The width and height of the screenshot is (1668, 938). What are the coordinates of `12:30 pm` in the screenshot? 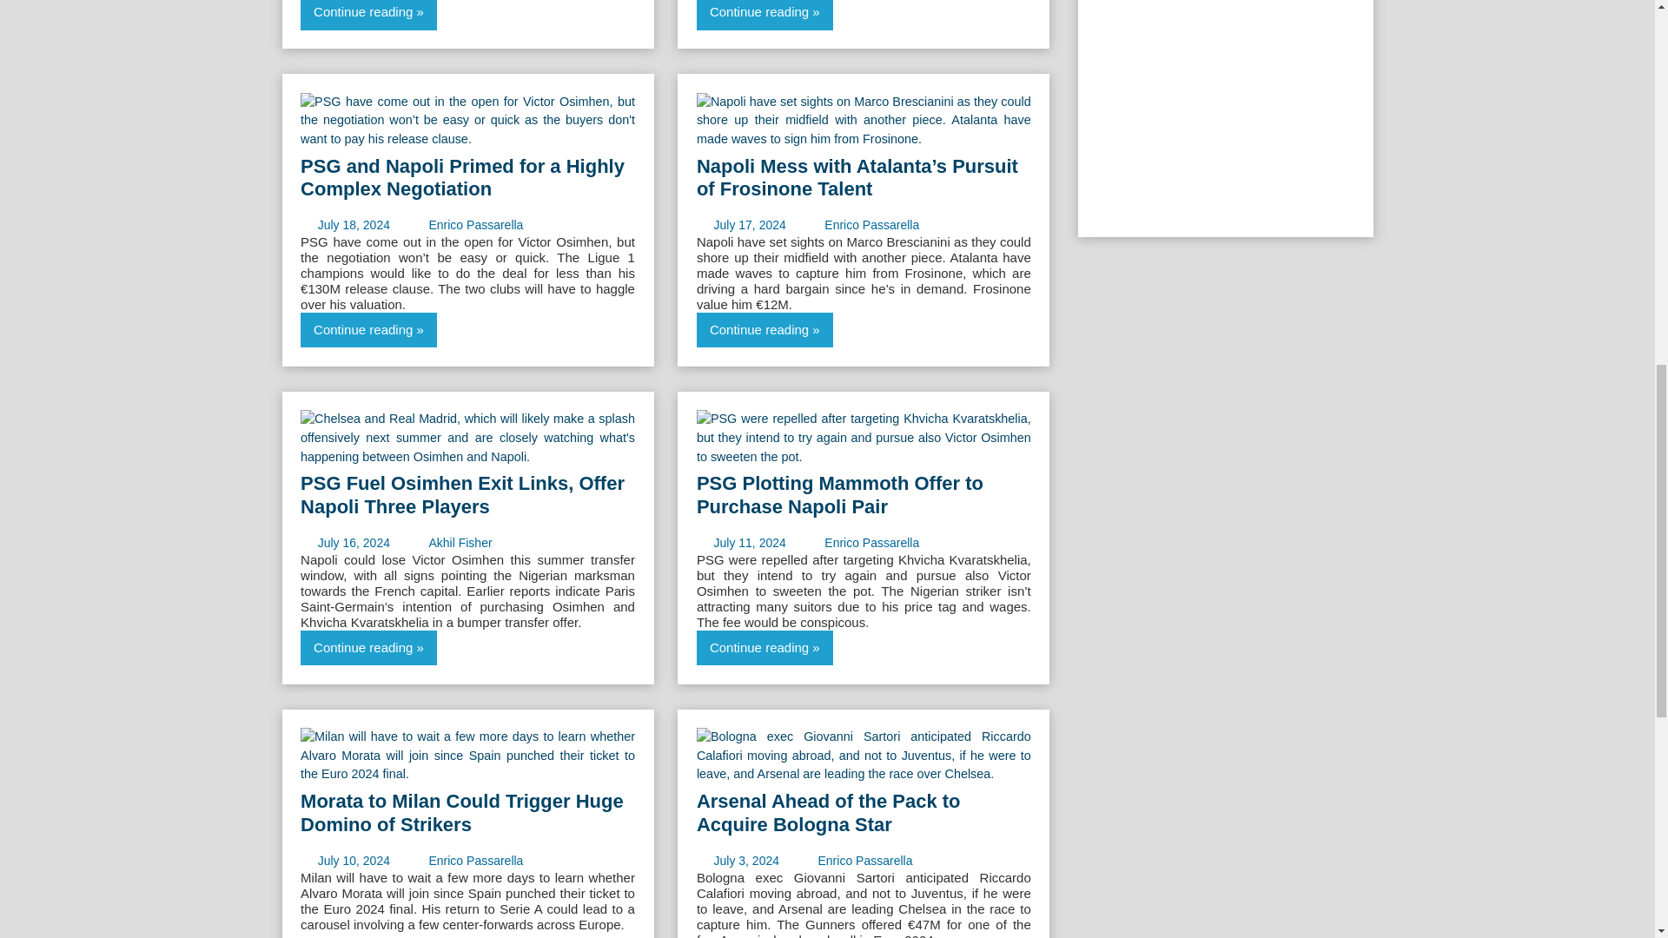 It's located at (749, 224).